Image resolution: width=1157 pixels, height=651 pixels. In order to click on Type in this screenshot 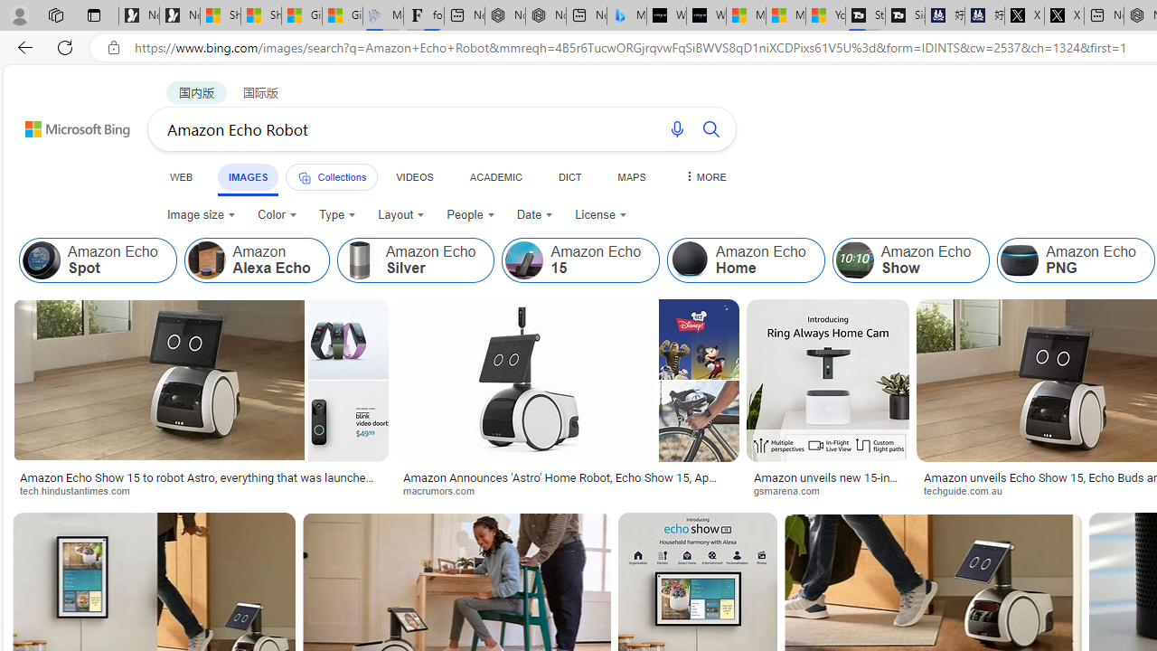, I will do `click(336, 215)`.